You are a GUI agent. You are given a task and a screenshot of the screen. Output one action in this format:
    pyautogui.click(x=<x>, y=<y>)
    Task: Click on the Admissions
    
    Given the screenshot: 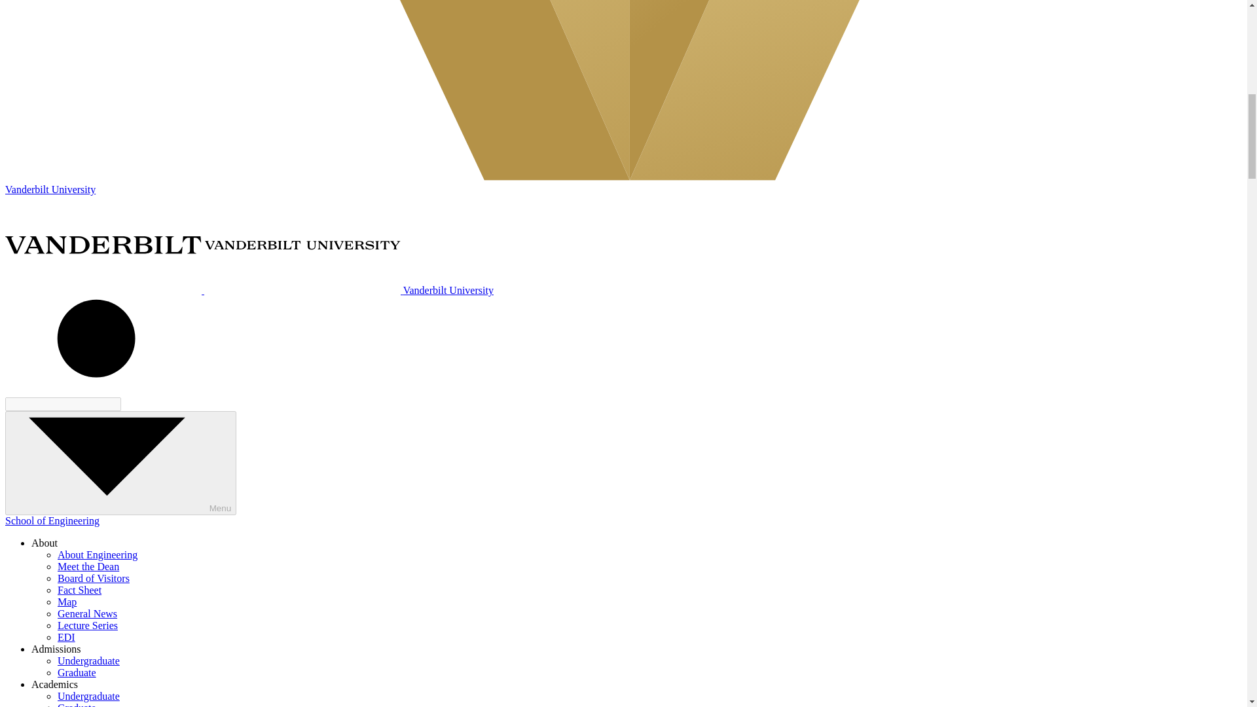 What is the action you would take?
    pyautogui.click(x=56, y=649)
    